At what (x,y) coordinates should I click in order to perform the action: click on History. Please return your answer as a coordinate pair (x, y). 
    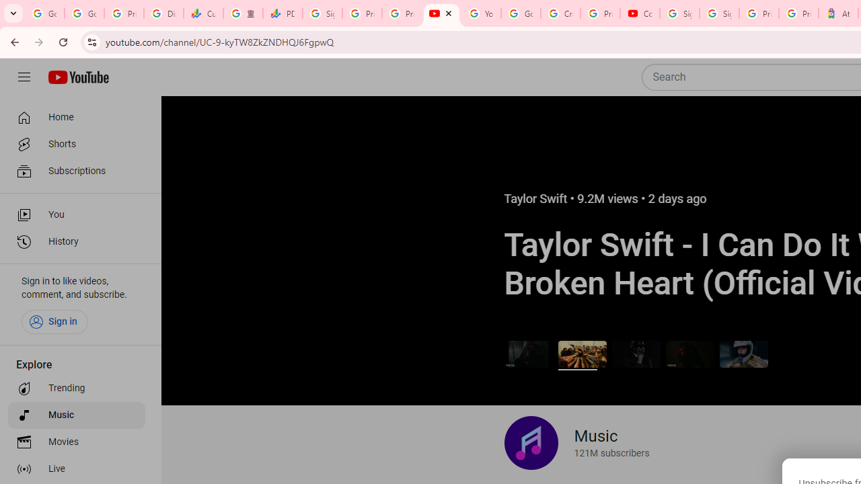
    Looking at the image, I should click on (77, 242).